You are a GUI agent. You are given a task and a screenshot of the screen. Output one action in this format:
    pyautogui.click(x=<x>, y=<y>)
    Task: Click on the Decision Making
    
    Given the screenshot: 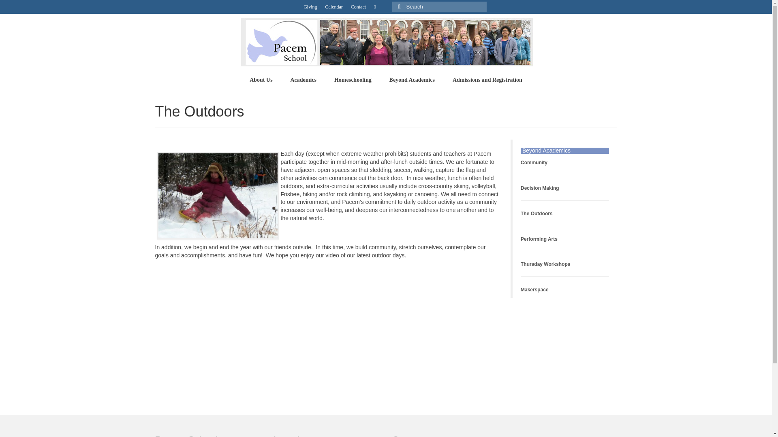 What is the action you would take?
    pyautogui.click(x=540, y=187)
    